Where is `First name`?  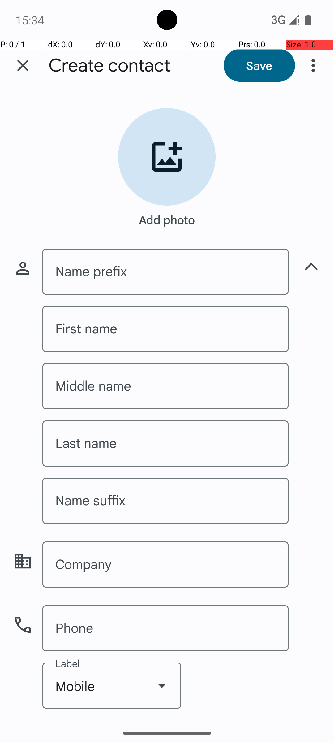
First name is located at coordinates (165, 329).